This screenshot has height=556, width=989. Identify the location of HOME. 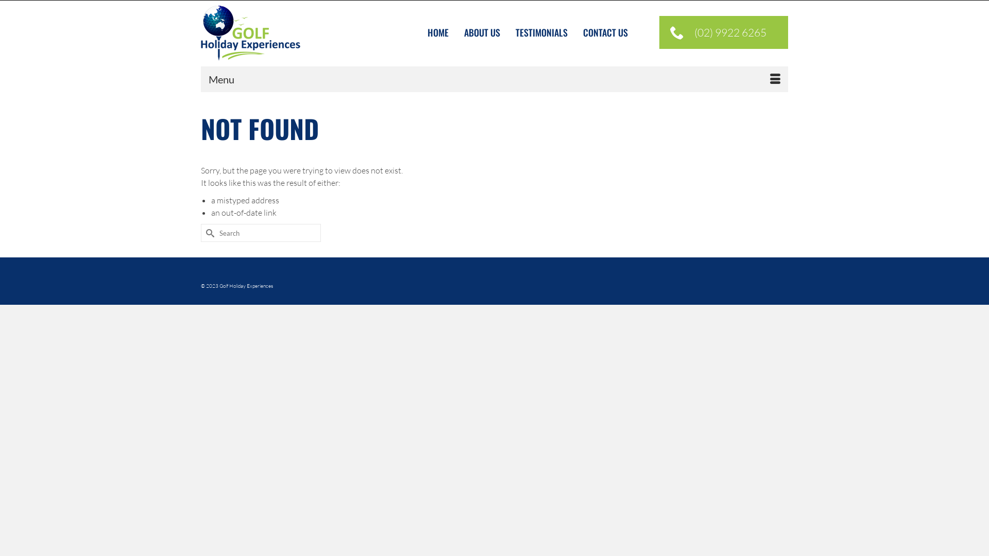
(438, 33).